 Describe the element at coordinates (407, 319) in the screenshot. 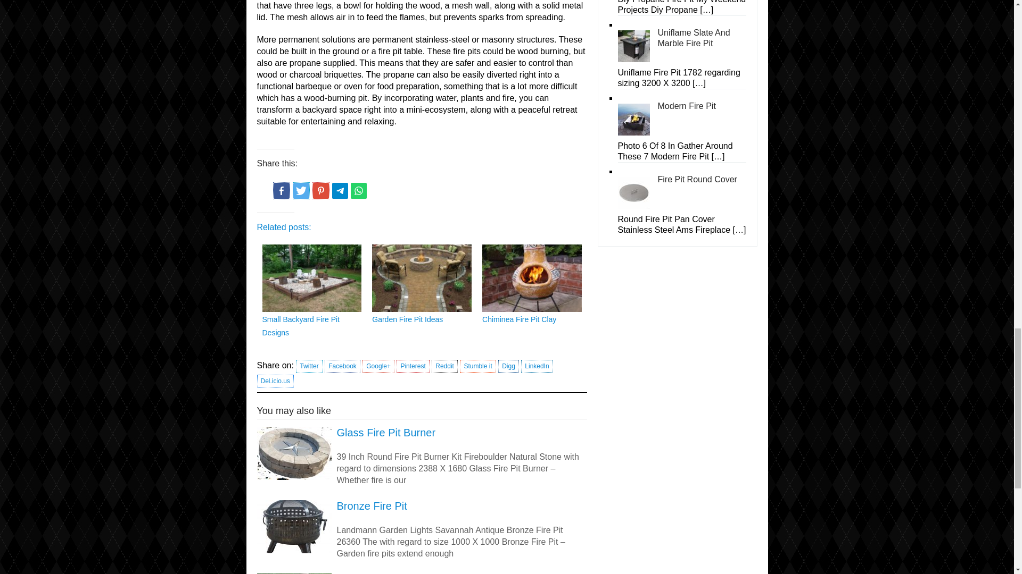

I see `Permalink to: Garden Fire Pit Ideas` at that location.